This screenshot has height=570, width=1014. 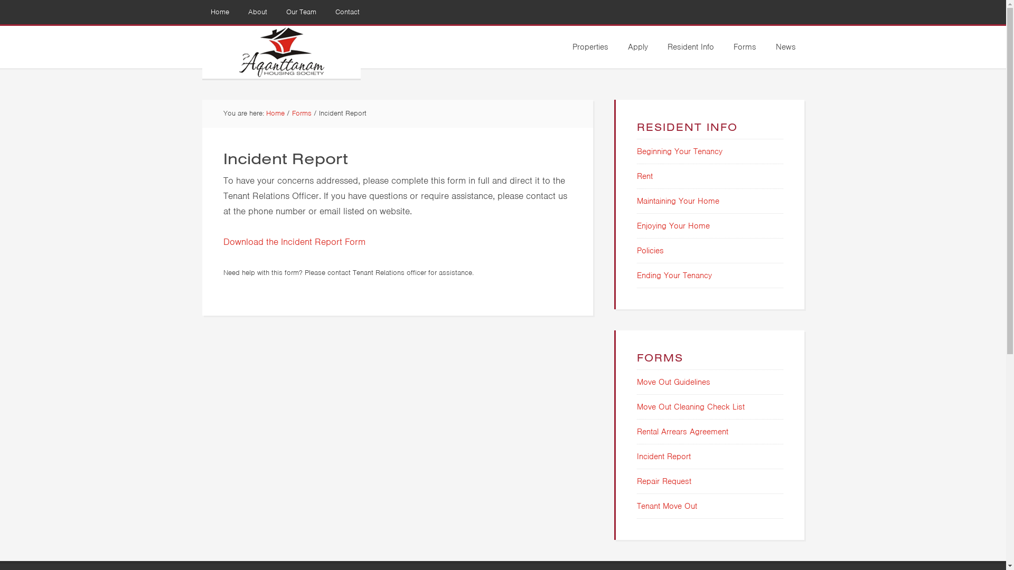 I want to click on Resident Info, so click(x=691, y=47).